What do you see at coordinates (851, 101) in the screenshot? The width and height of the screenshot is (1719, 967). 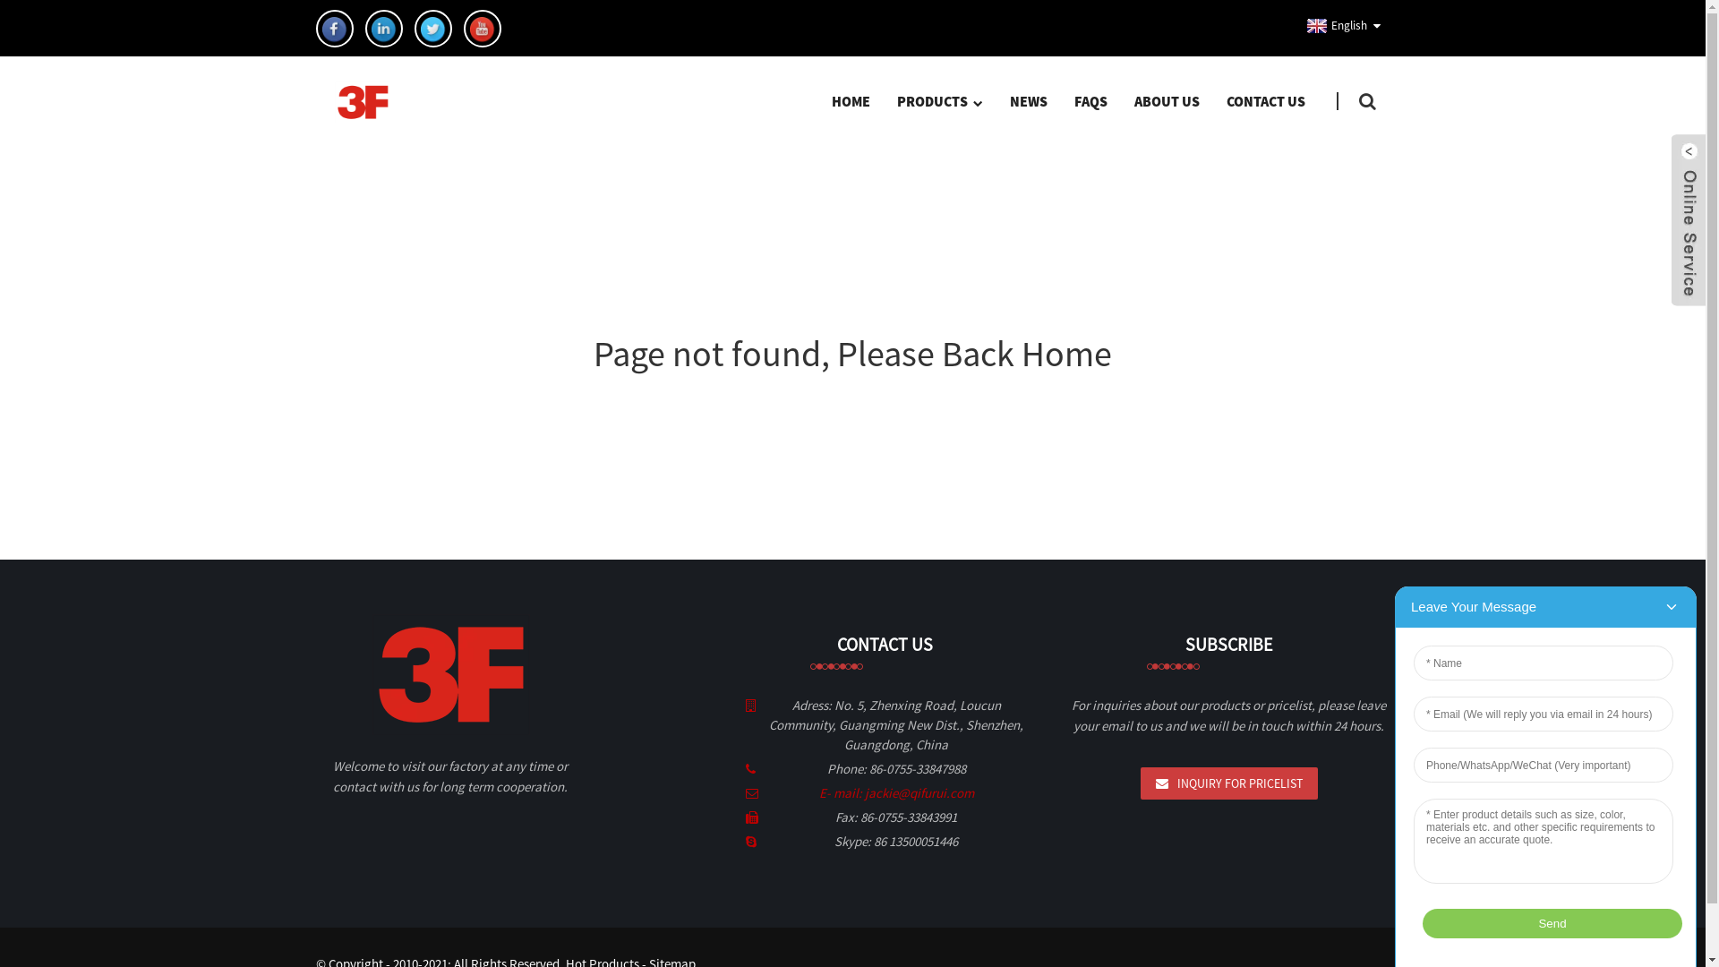 I see `HOME` at bounding box center [851, 101].